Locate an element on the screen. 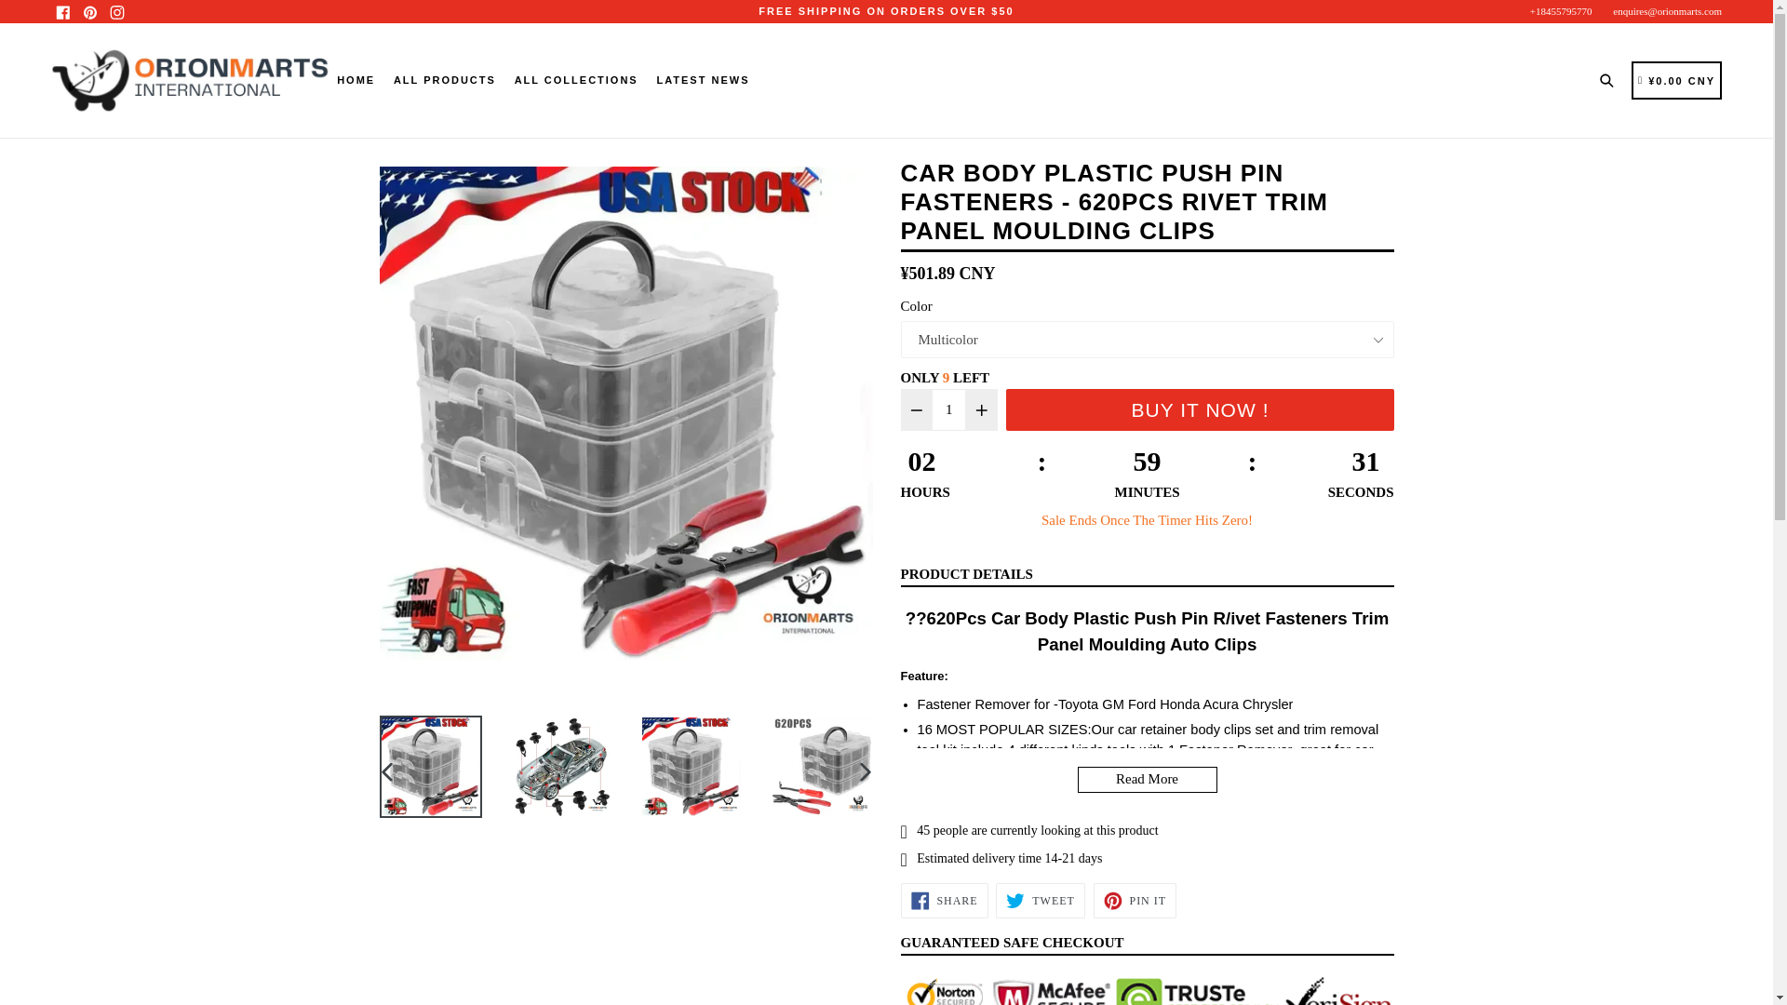 This screenshot has height=1005, width=1787. Instagram is located at coordinates (115, 11).